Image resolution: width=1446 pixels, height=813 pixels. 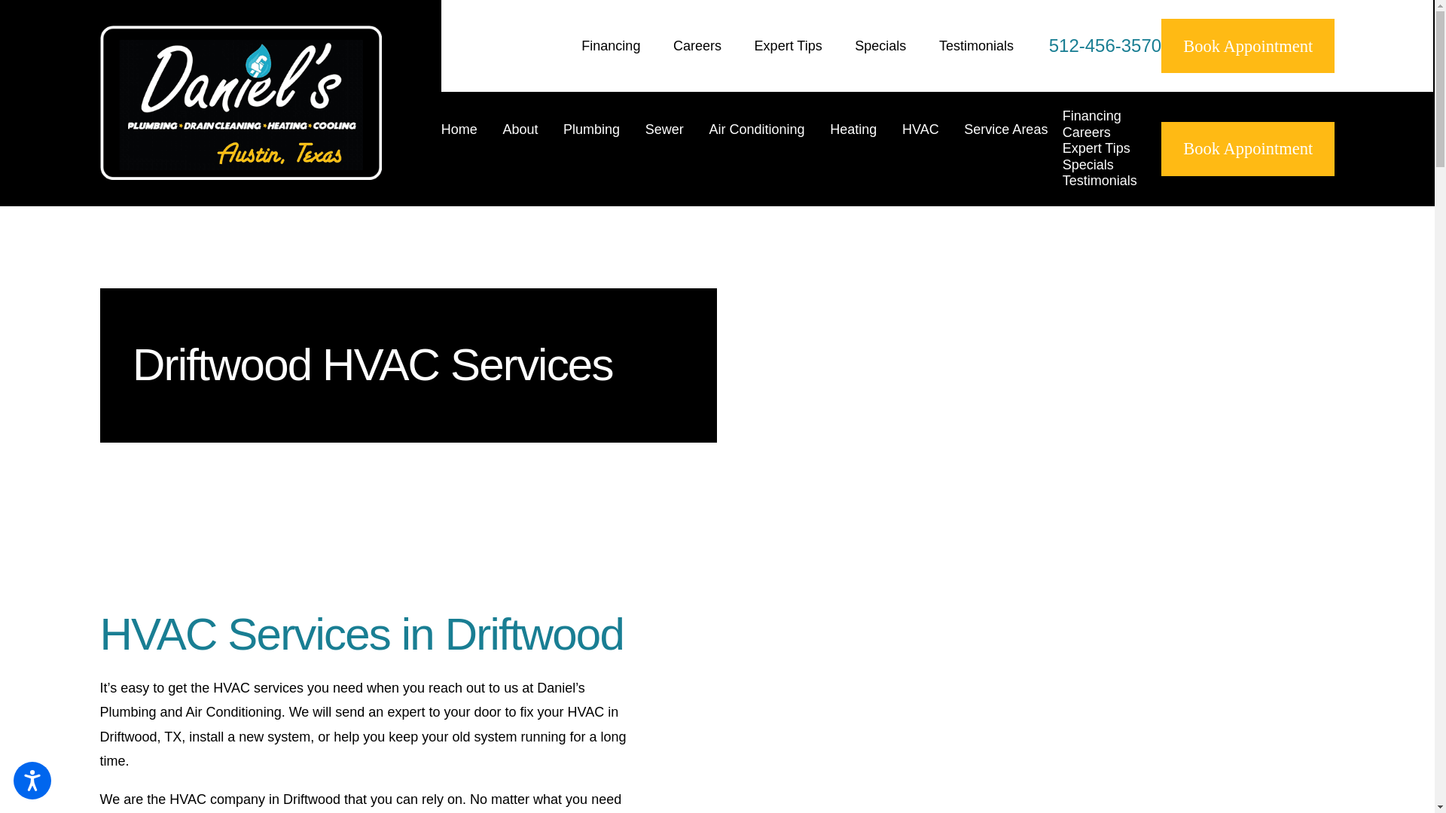 What do you see at coordinates (527, 148) in the screenshot?
I see `About` at bounding box center [527, 148].